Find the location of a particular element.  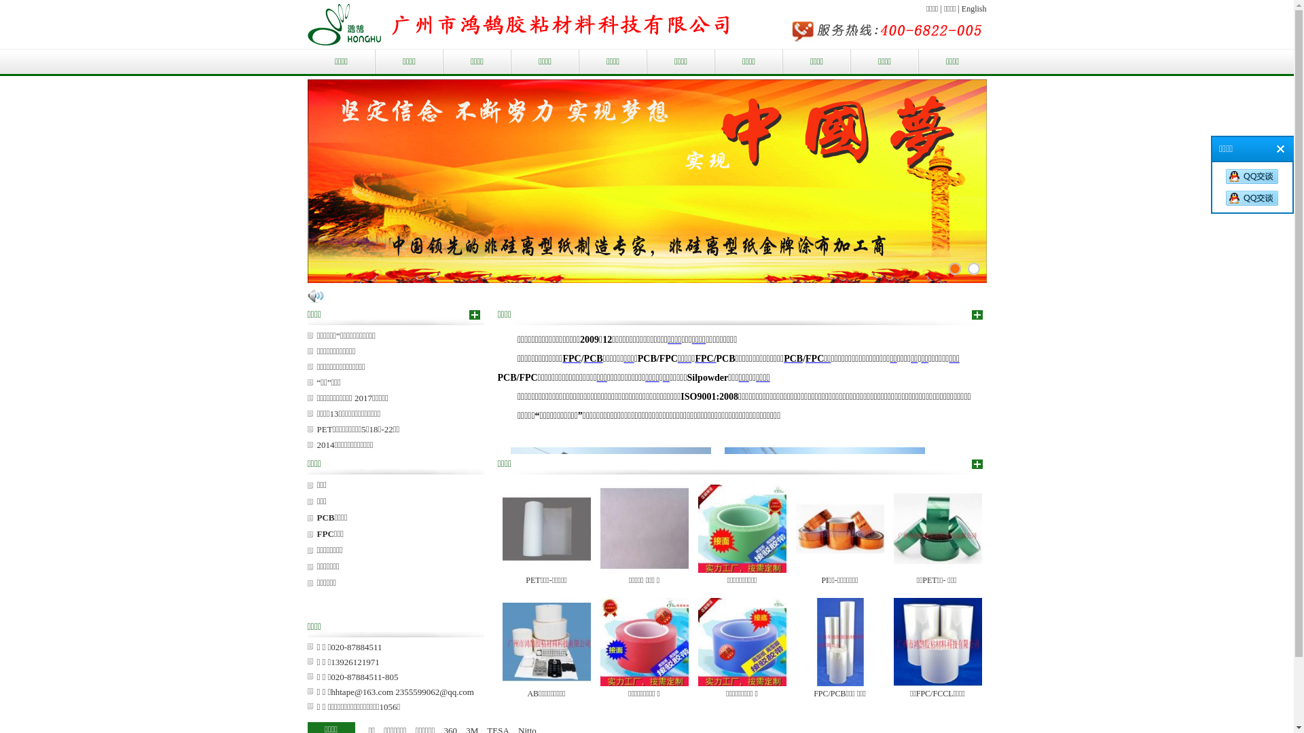

02 is located at coordinates (954, 269).